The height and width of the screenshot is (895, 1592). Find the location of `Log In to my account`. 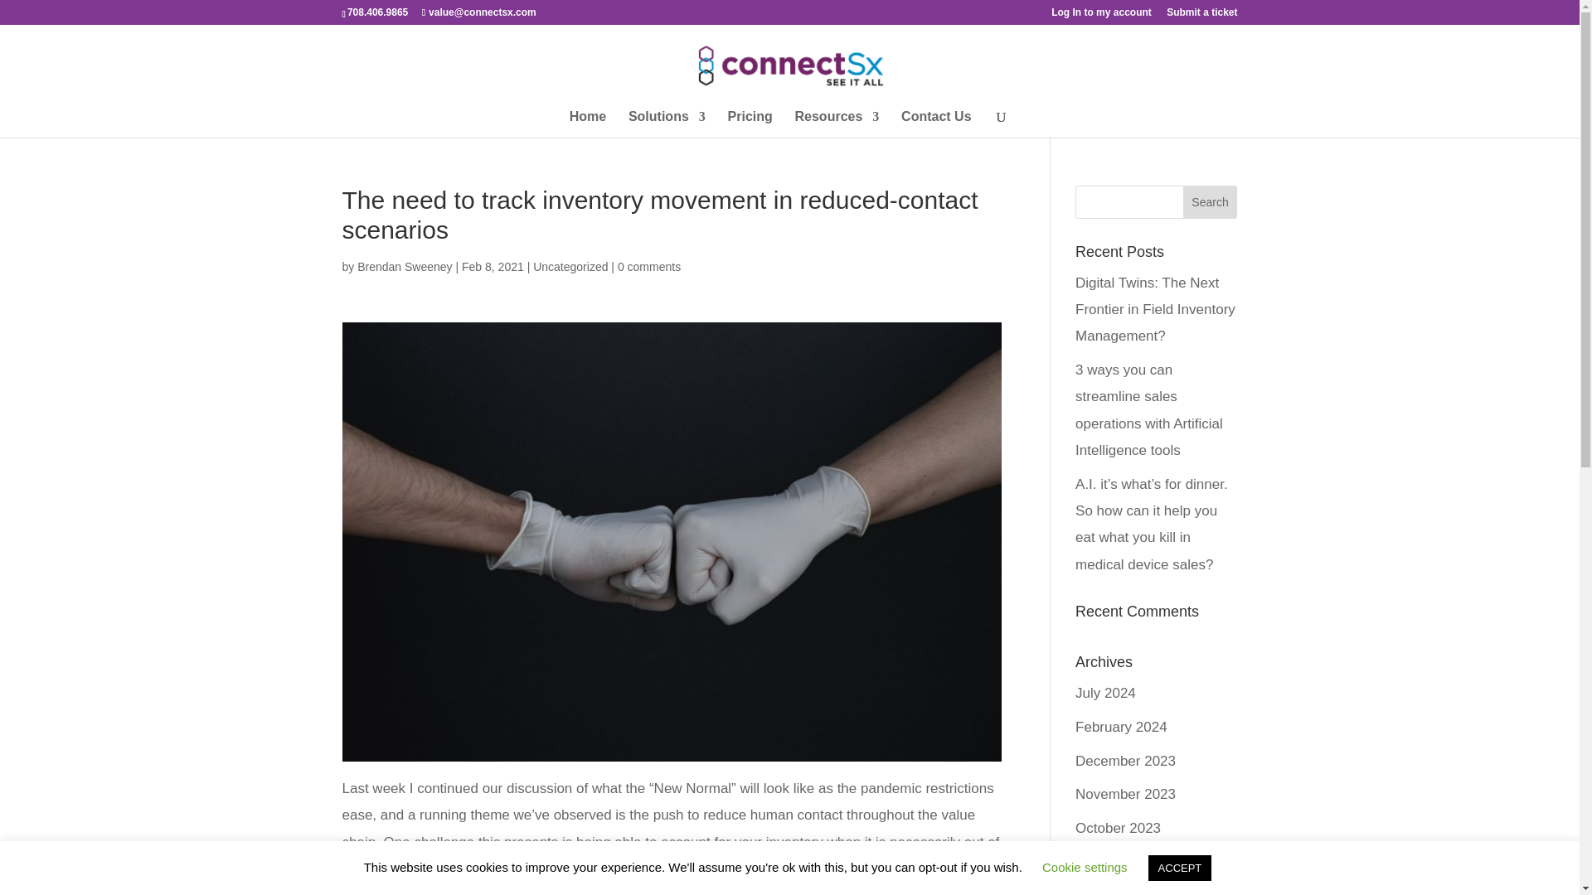

Log In to my account is located at coordinates (1101, 16).